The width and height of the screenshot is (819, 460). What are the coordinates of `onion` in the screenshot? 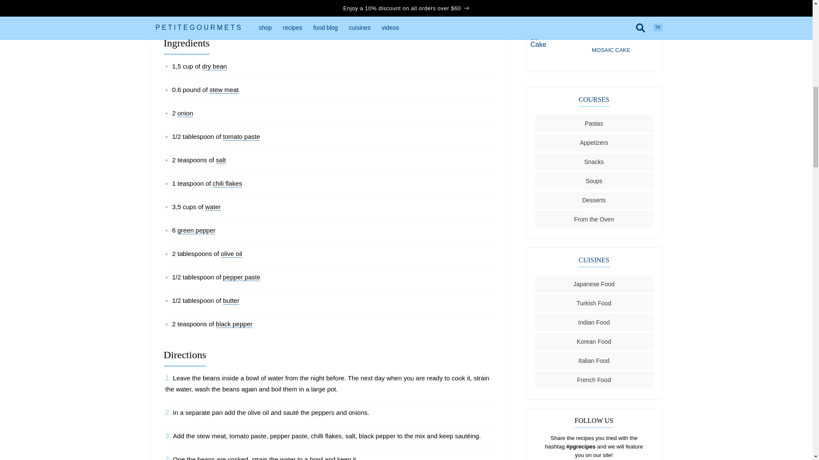 It's located at (185, 113).